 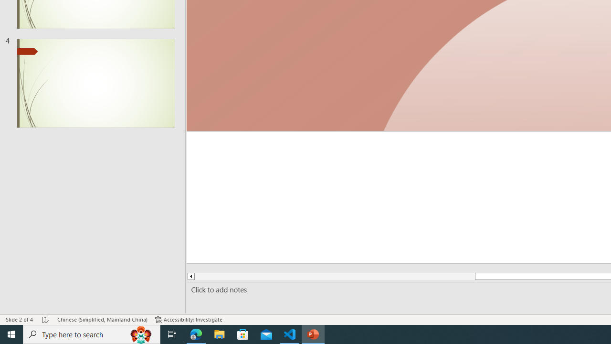 What do you see at coordinates (46, 319) in the screenshot?
I see `Spell Check No Errors` at bounding box center [46, 319].